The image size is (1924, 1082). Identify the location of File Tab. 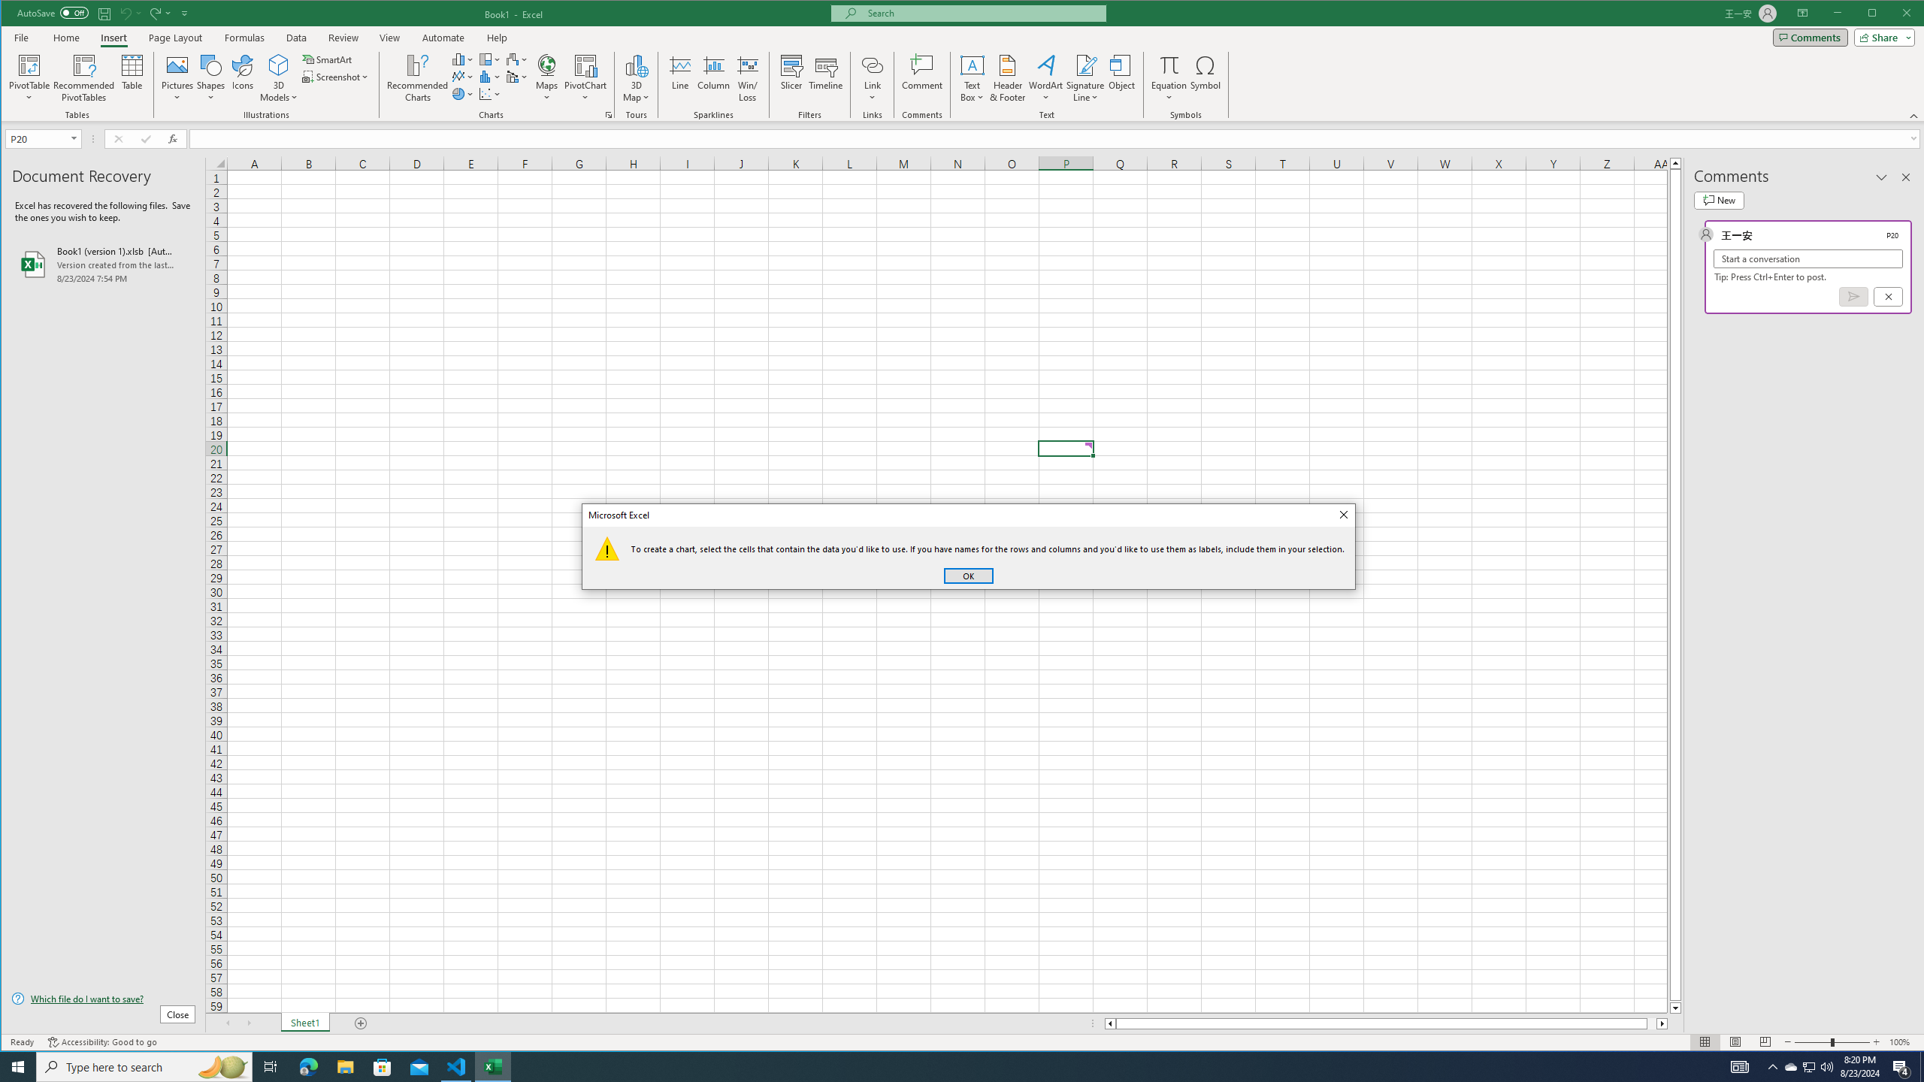
(22, 37).